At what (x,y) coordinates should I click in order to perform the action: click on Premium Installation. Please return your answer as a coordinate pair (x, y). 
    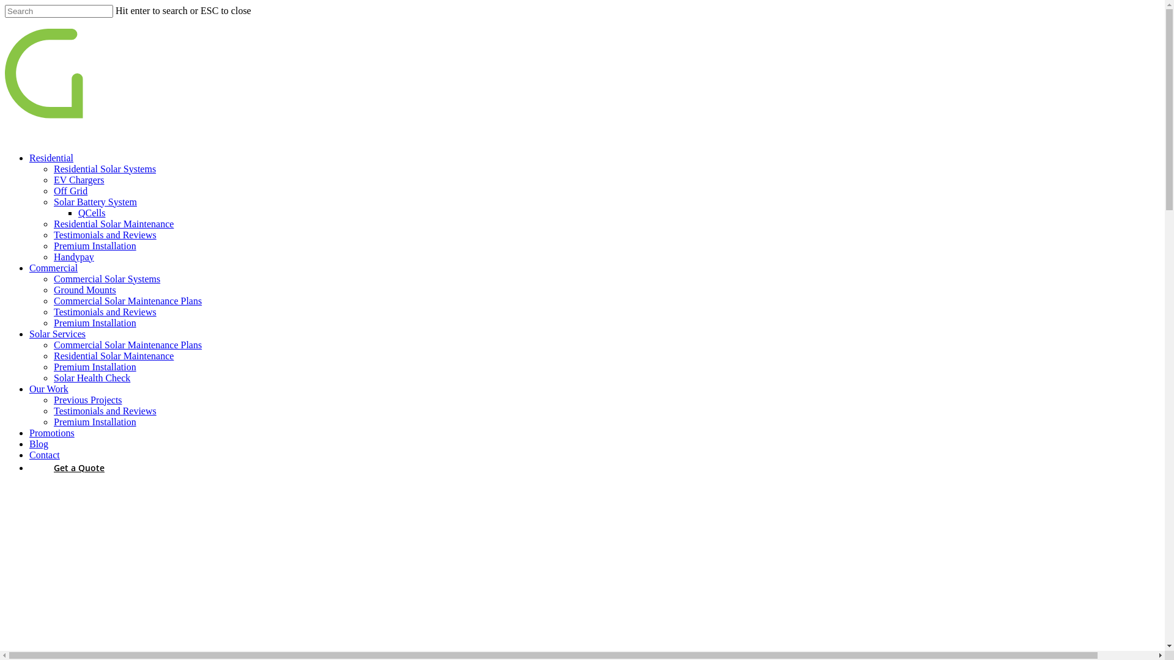
    Looking at the image, I should click on (95, 422).